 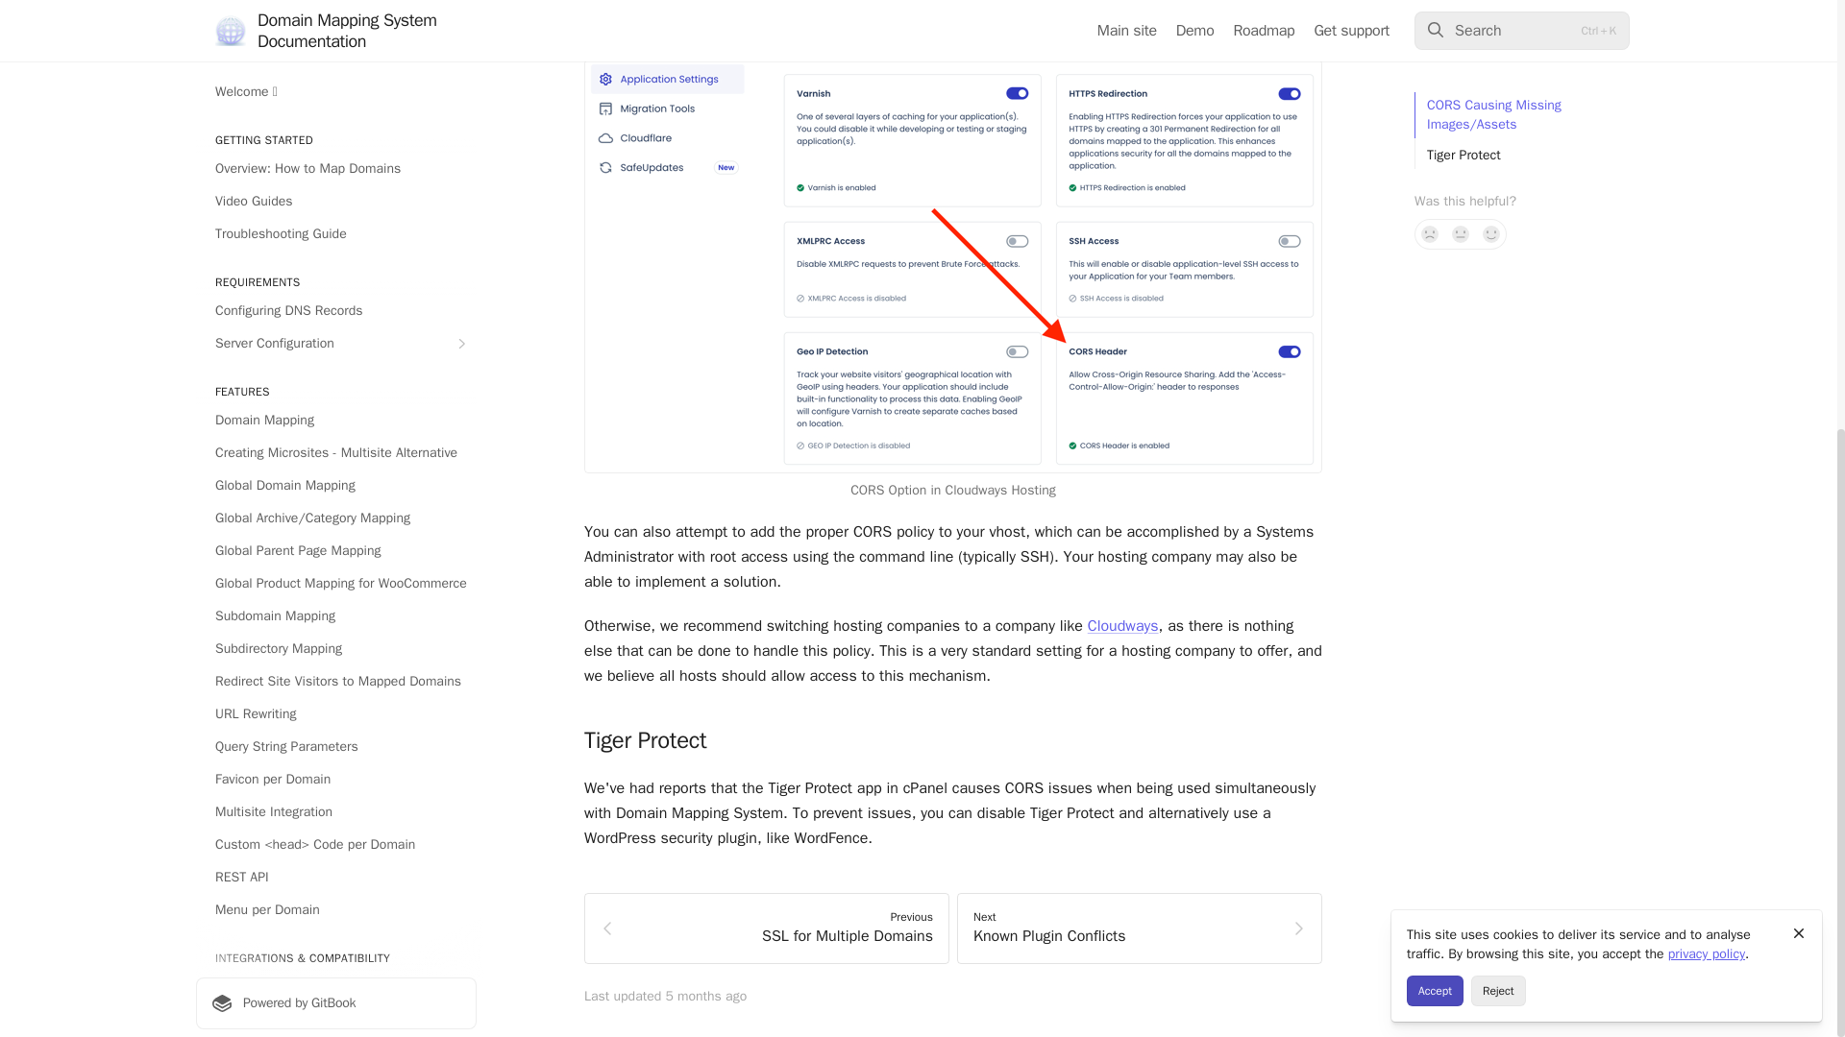 What do you see at coordinates (335, 145) in the screenshot?
I see `REST API` at bounding box center [335, 145].